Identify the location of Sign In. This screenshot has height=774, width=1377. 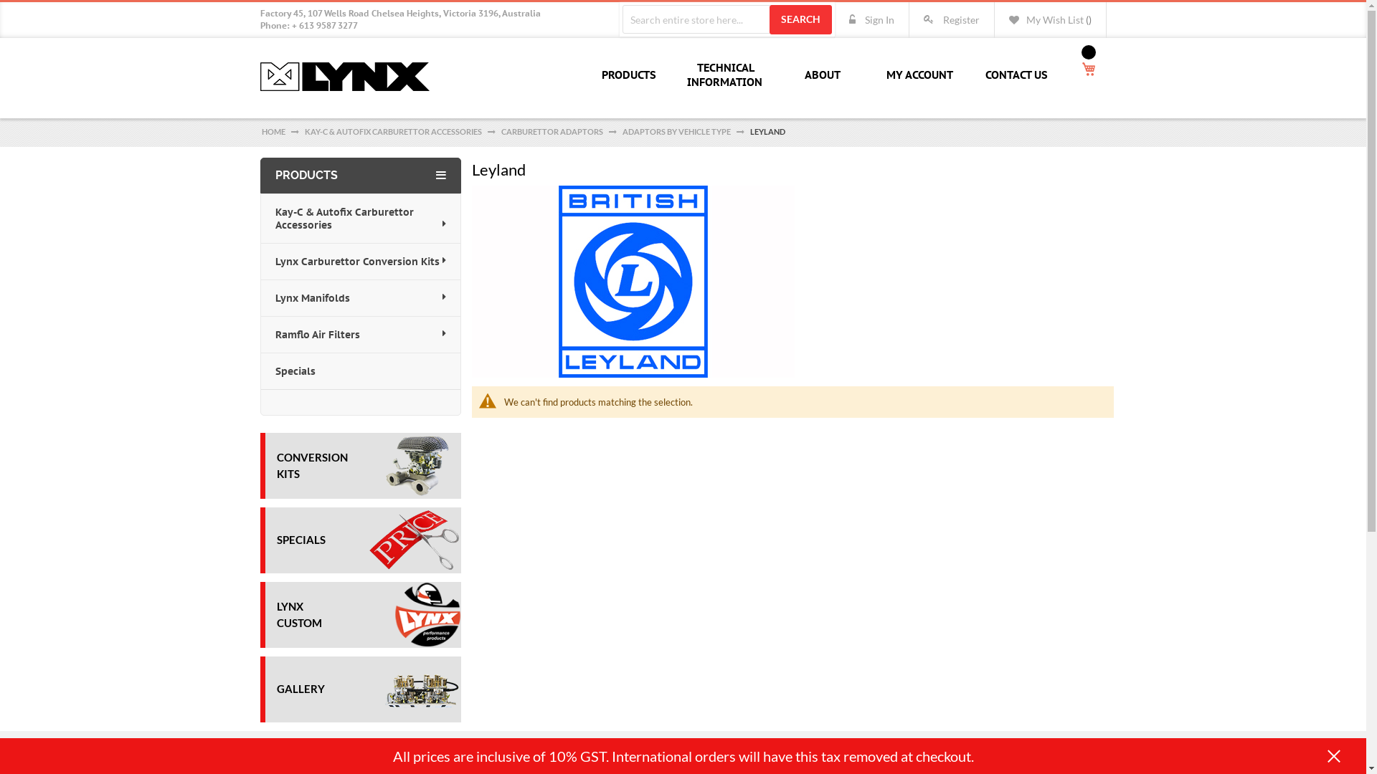
(872, 20).